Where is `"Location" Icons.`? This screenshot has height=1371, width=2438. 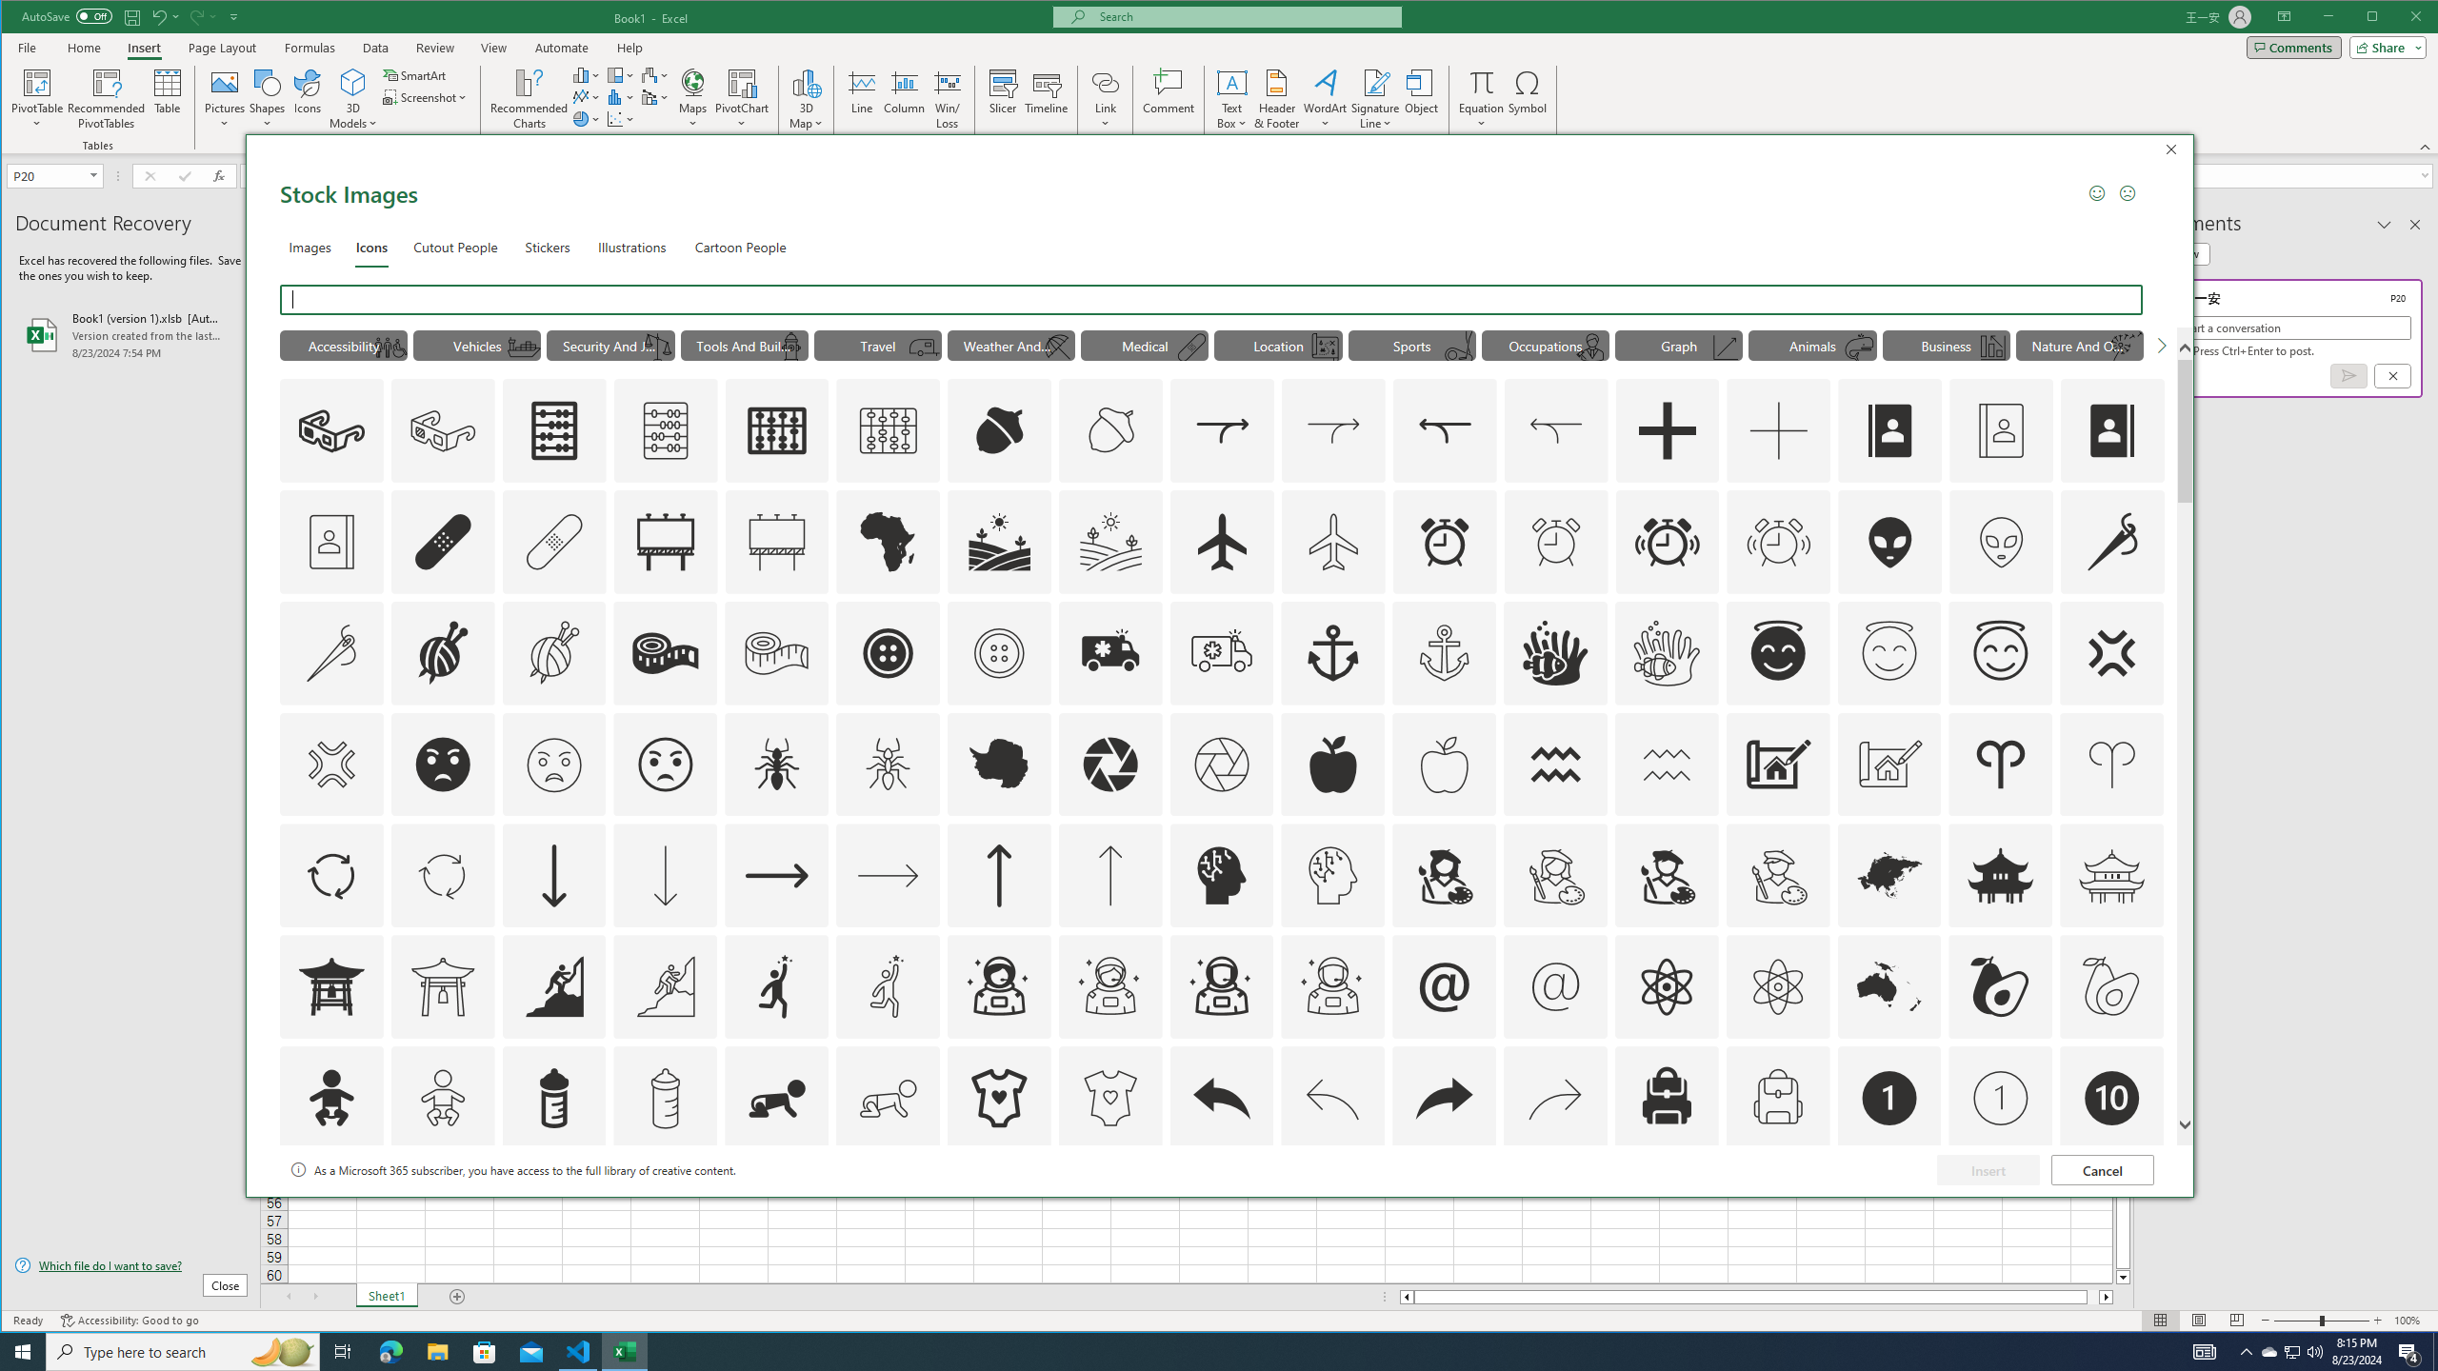 "Location" Icons. is located at coordinates (1278, 345).